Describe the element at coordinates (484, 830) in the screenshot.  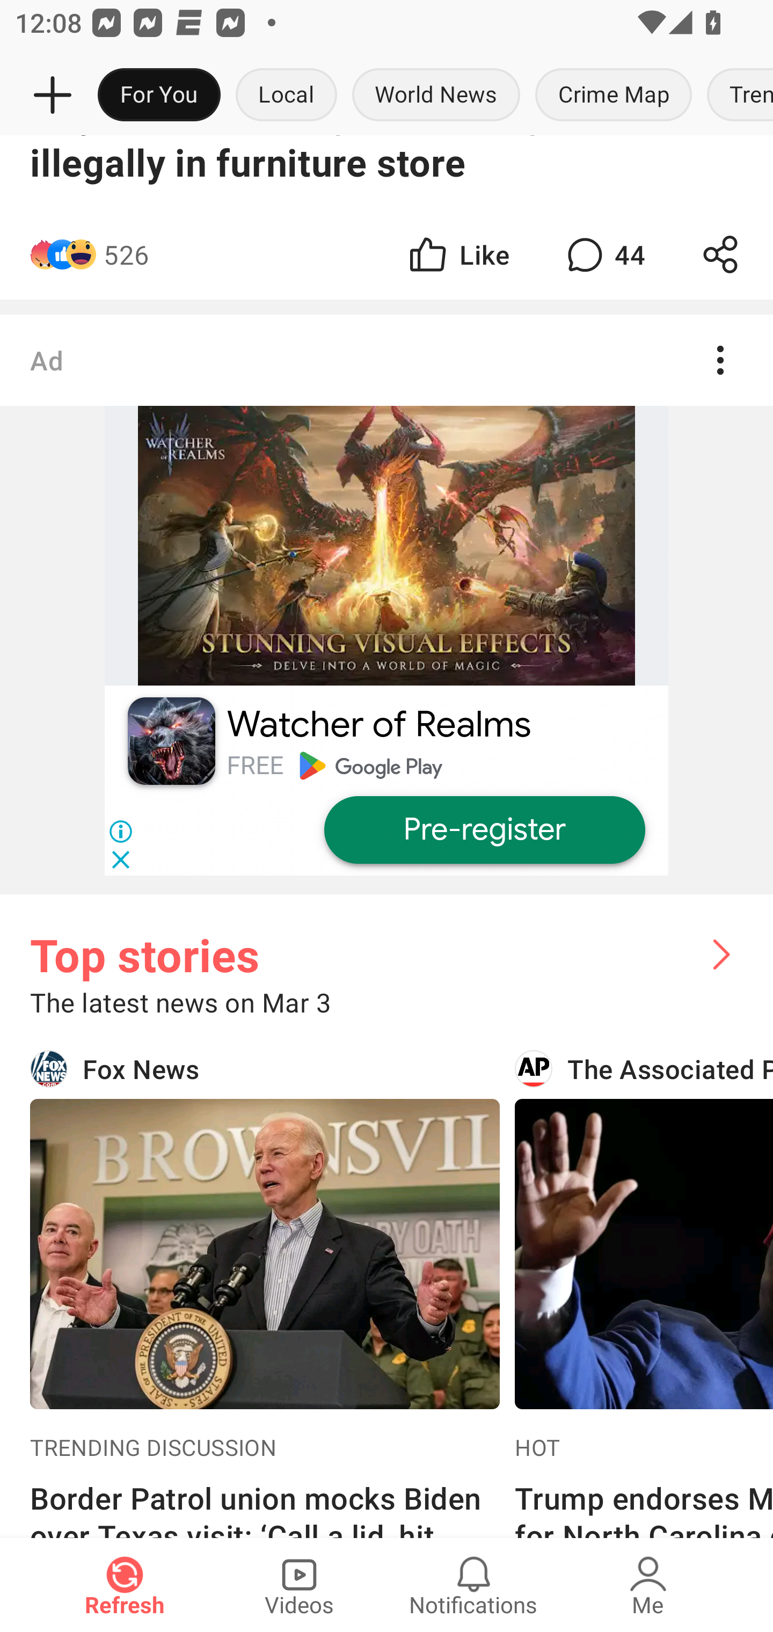
I see `Pre-register` at that location.